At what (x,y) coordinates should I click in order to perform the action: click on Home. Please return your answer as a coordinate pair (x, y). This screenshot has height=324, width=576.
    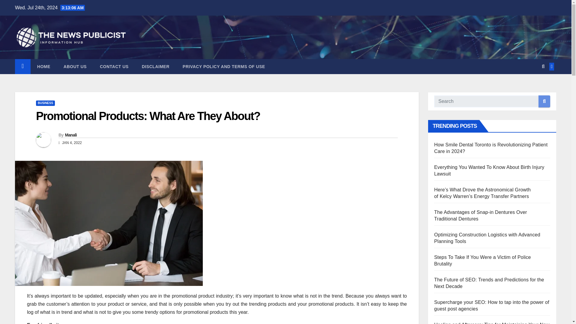
    Looking at the image, I should click on (44, 67).